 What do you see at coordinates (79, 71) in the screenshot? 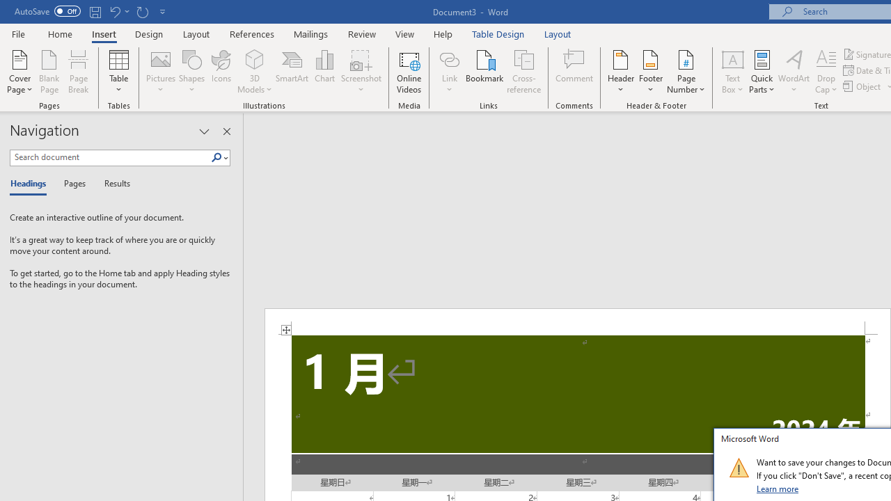
I see `Page Break` at bounding box center [79, 71].